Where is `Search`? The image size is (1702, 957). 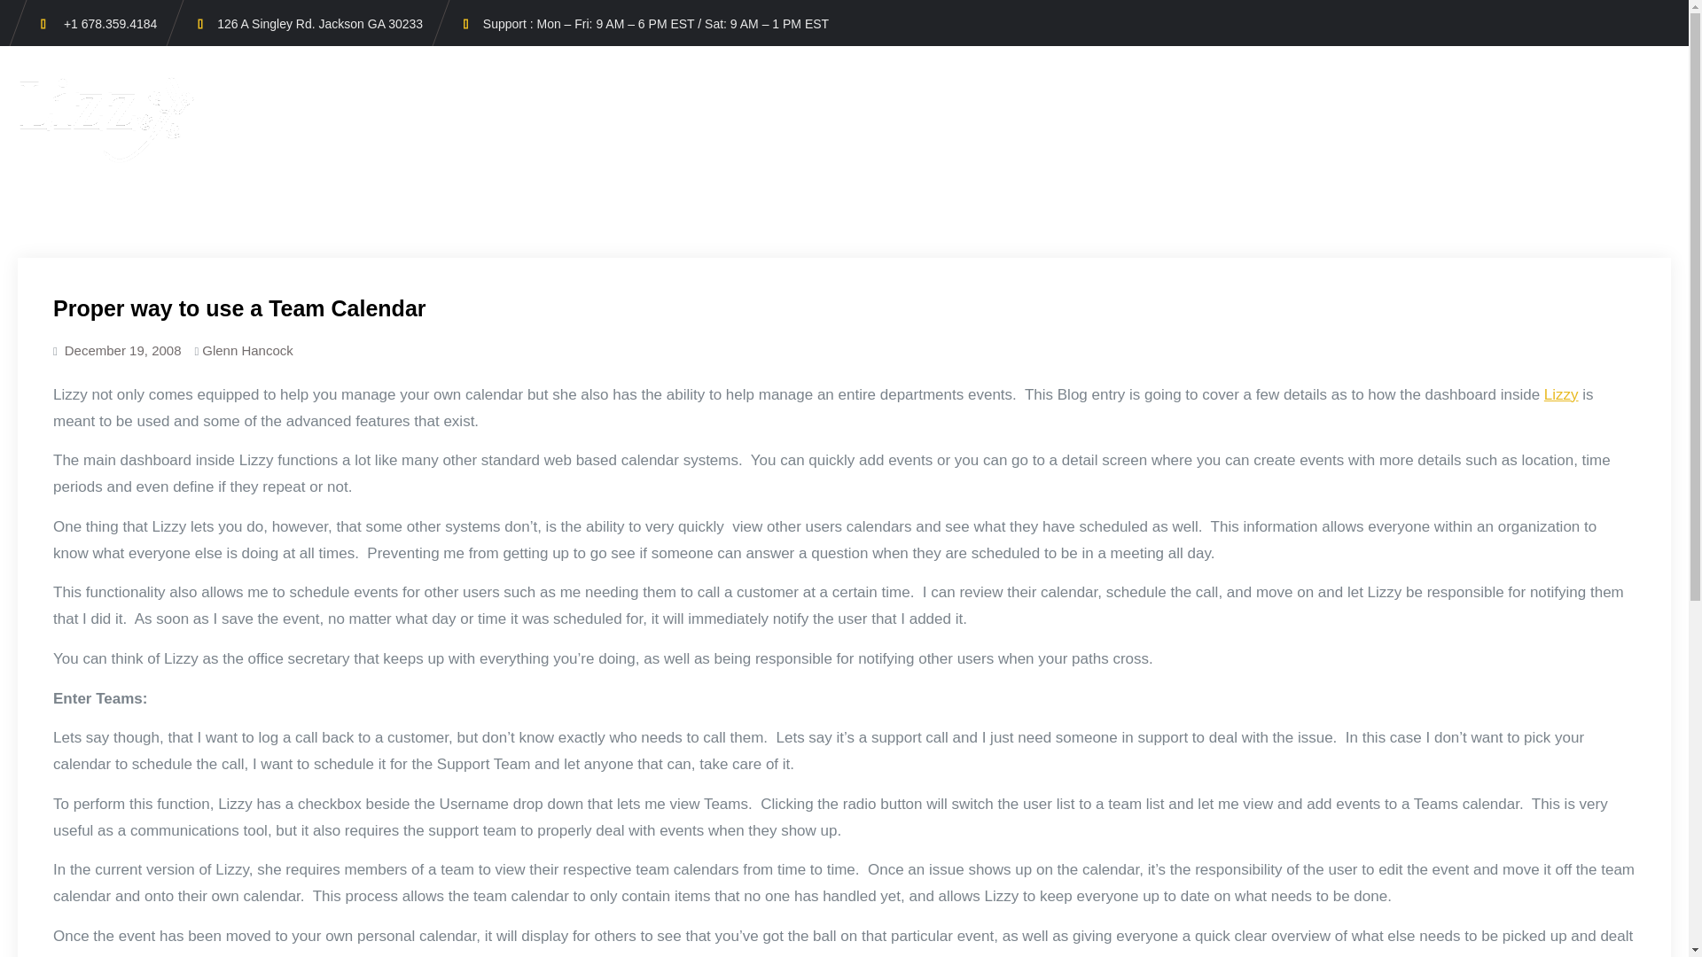
Search is located at coordinates (1656, 83).